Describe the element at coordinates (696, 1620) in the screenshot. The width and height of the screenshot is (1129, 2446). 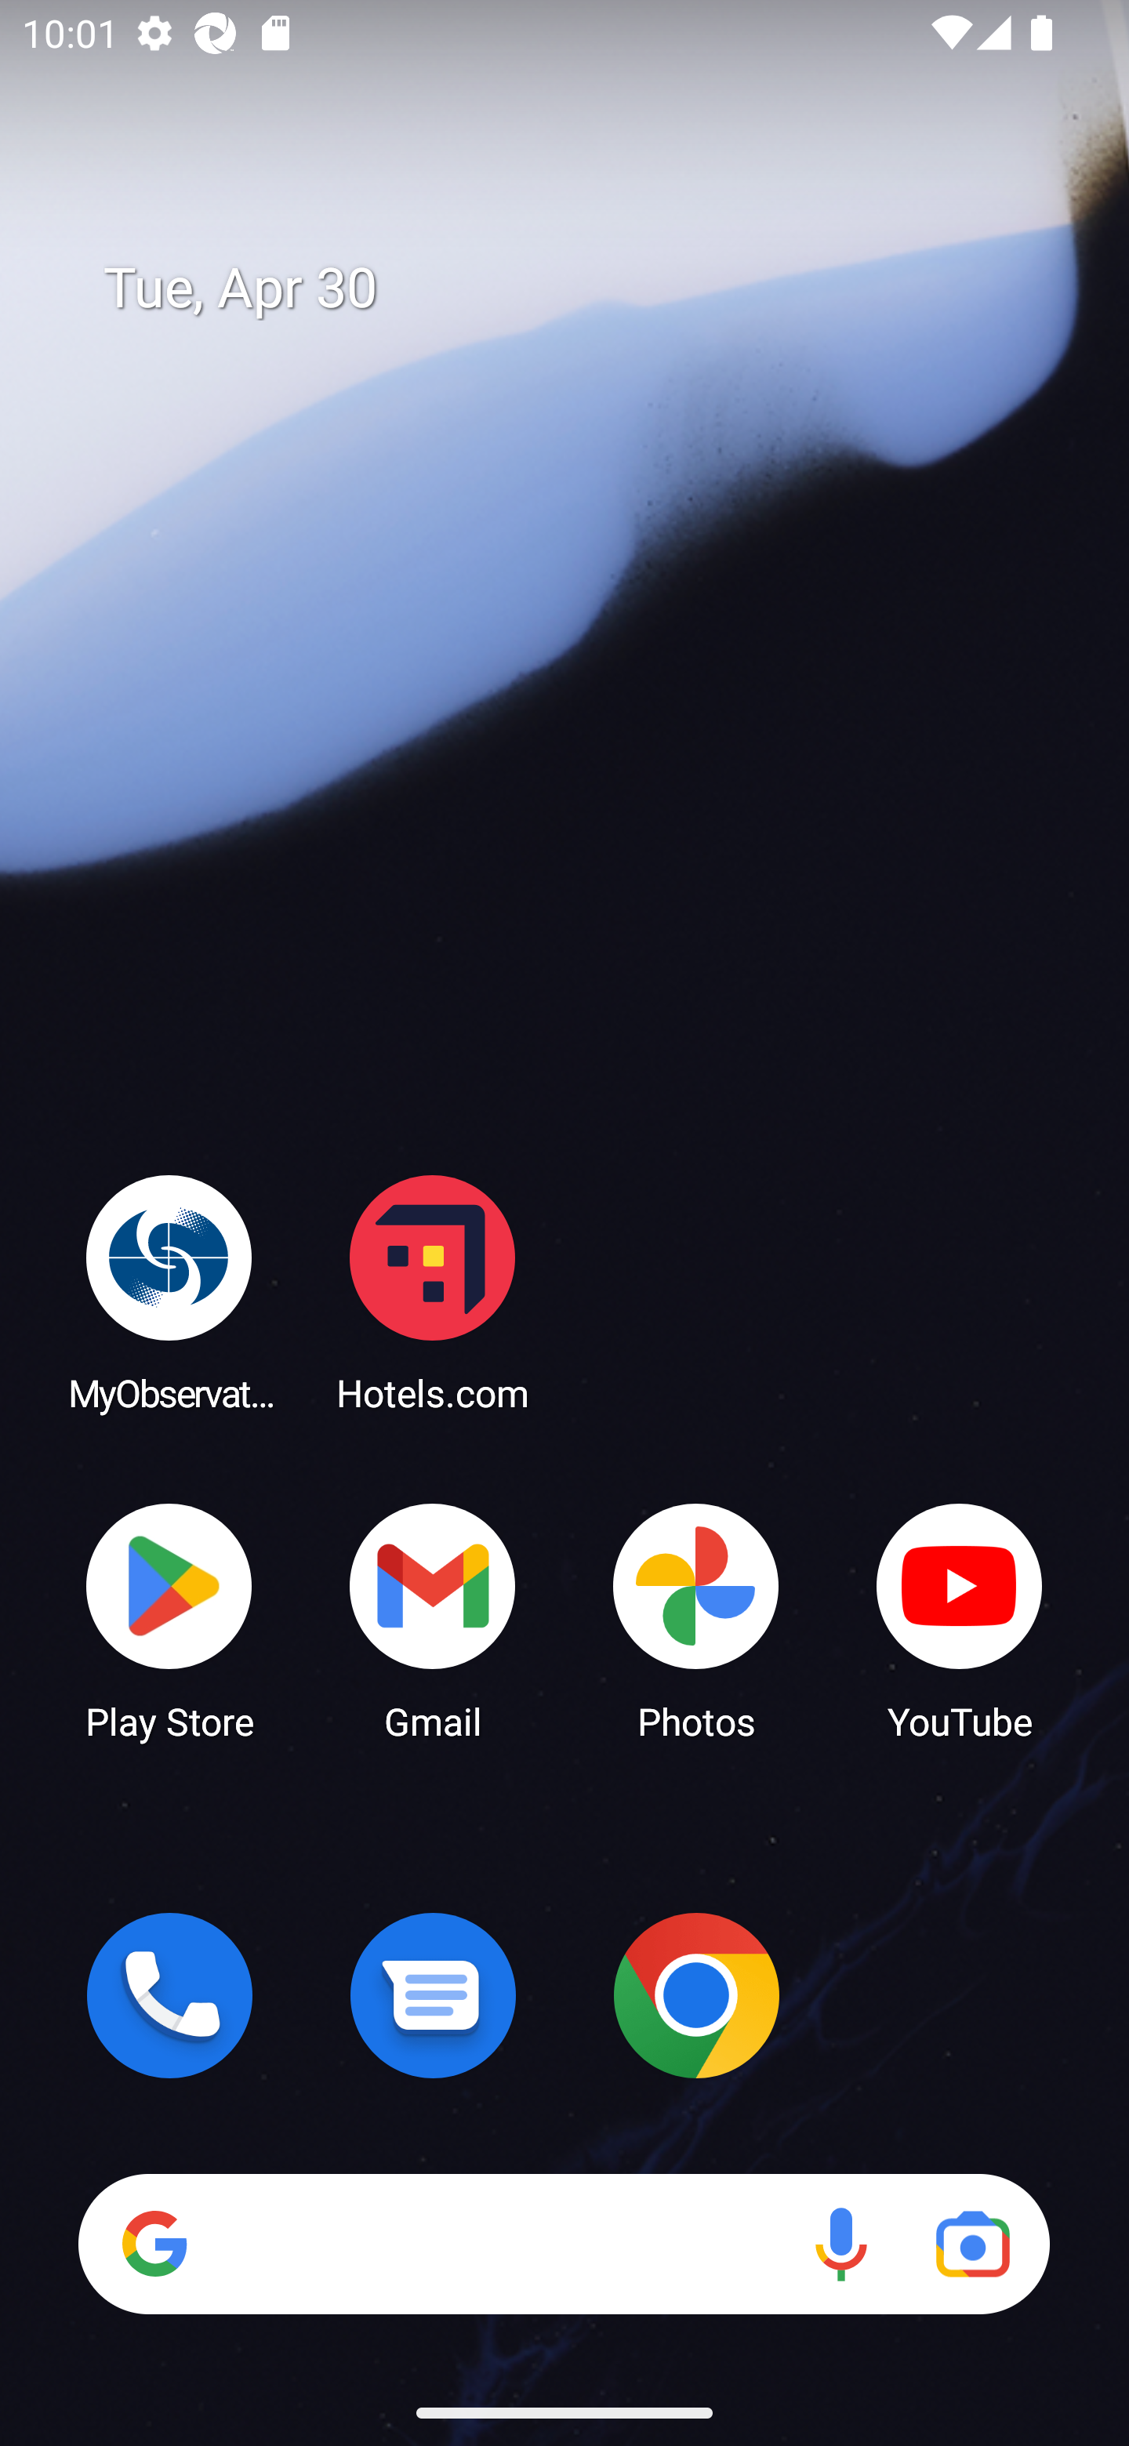
I see `Photos` at that location.